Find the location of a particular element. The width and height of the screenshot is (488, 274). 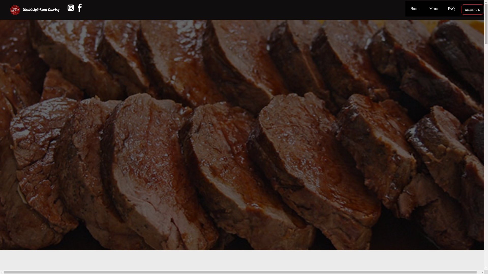

RESERVE is located at coordinates (472, 10).